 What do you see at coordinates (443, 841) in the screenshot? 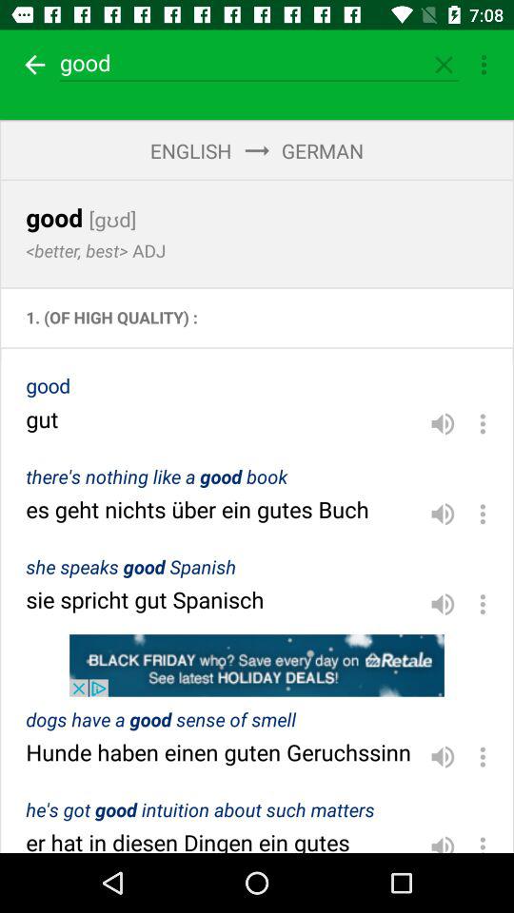
I see `volume option` at bounding box center [443, 841].